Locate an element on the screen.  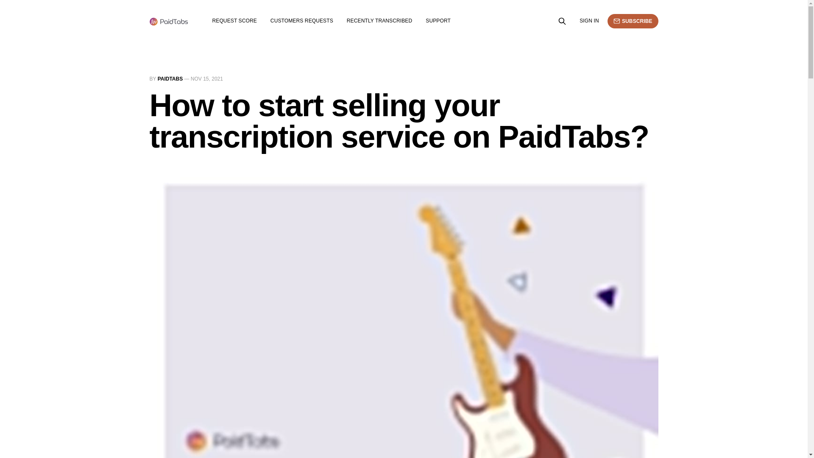
CUSTOMERS REQUESTS is located at coordinates (301, 21).